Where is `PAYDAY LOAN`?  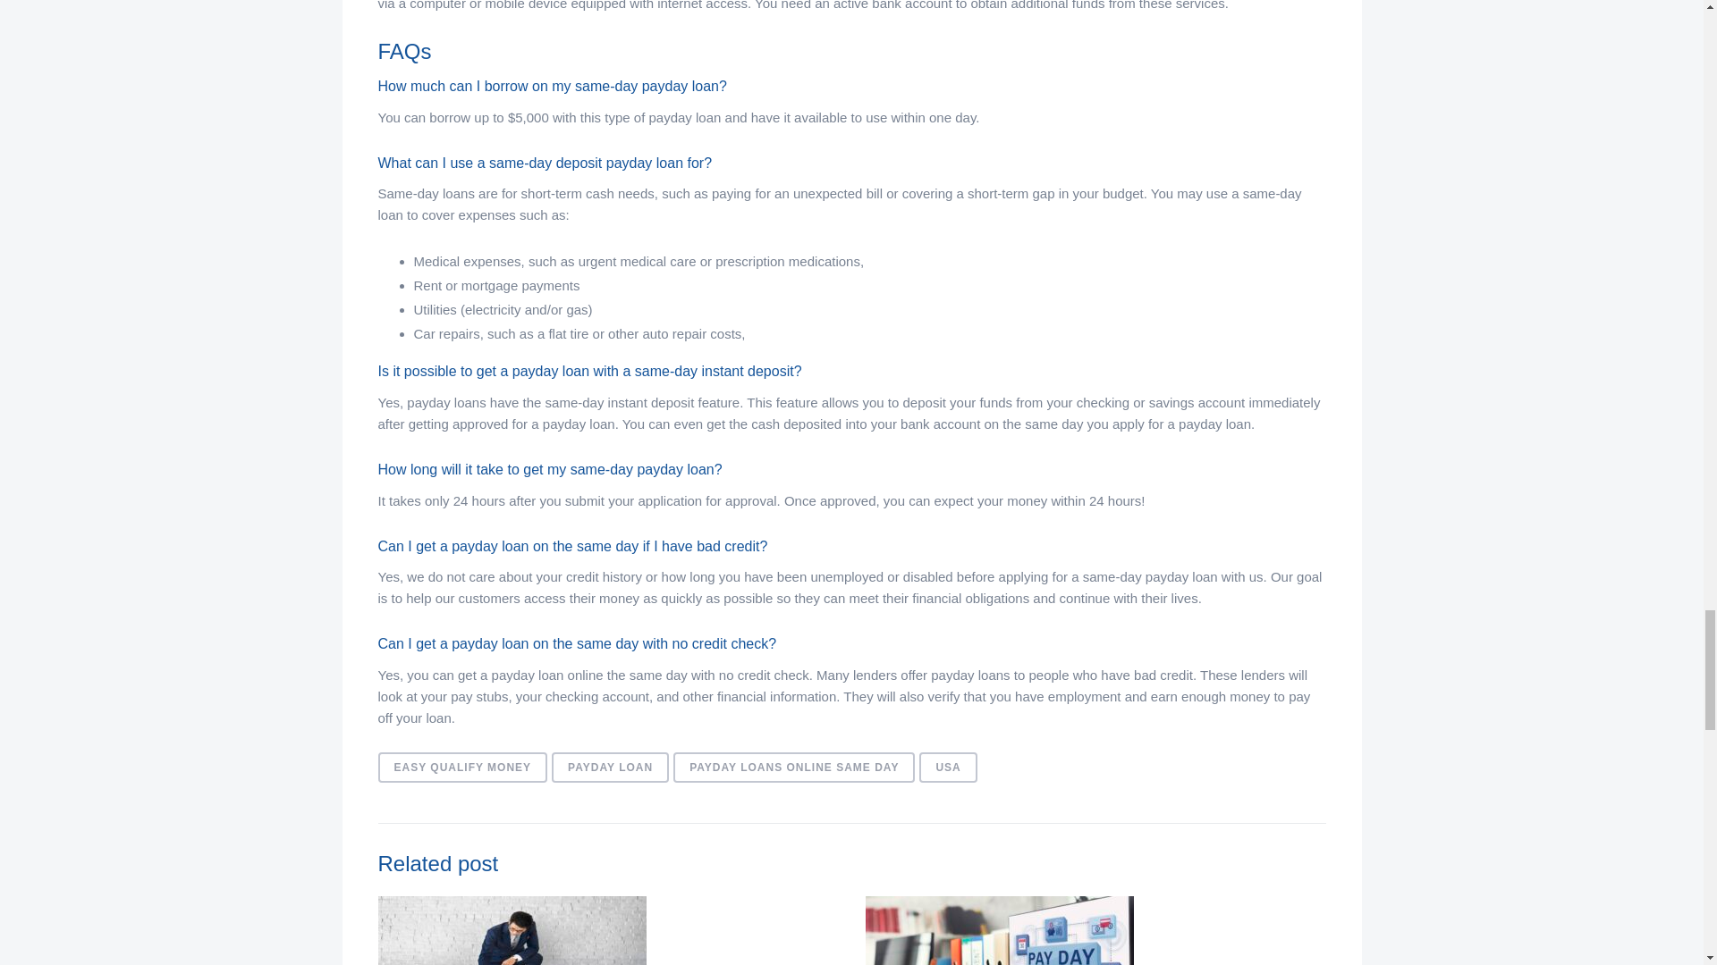 PAYDAY LOAN is located at coordinates (610, 767).